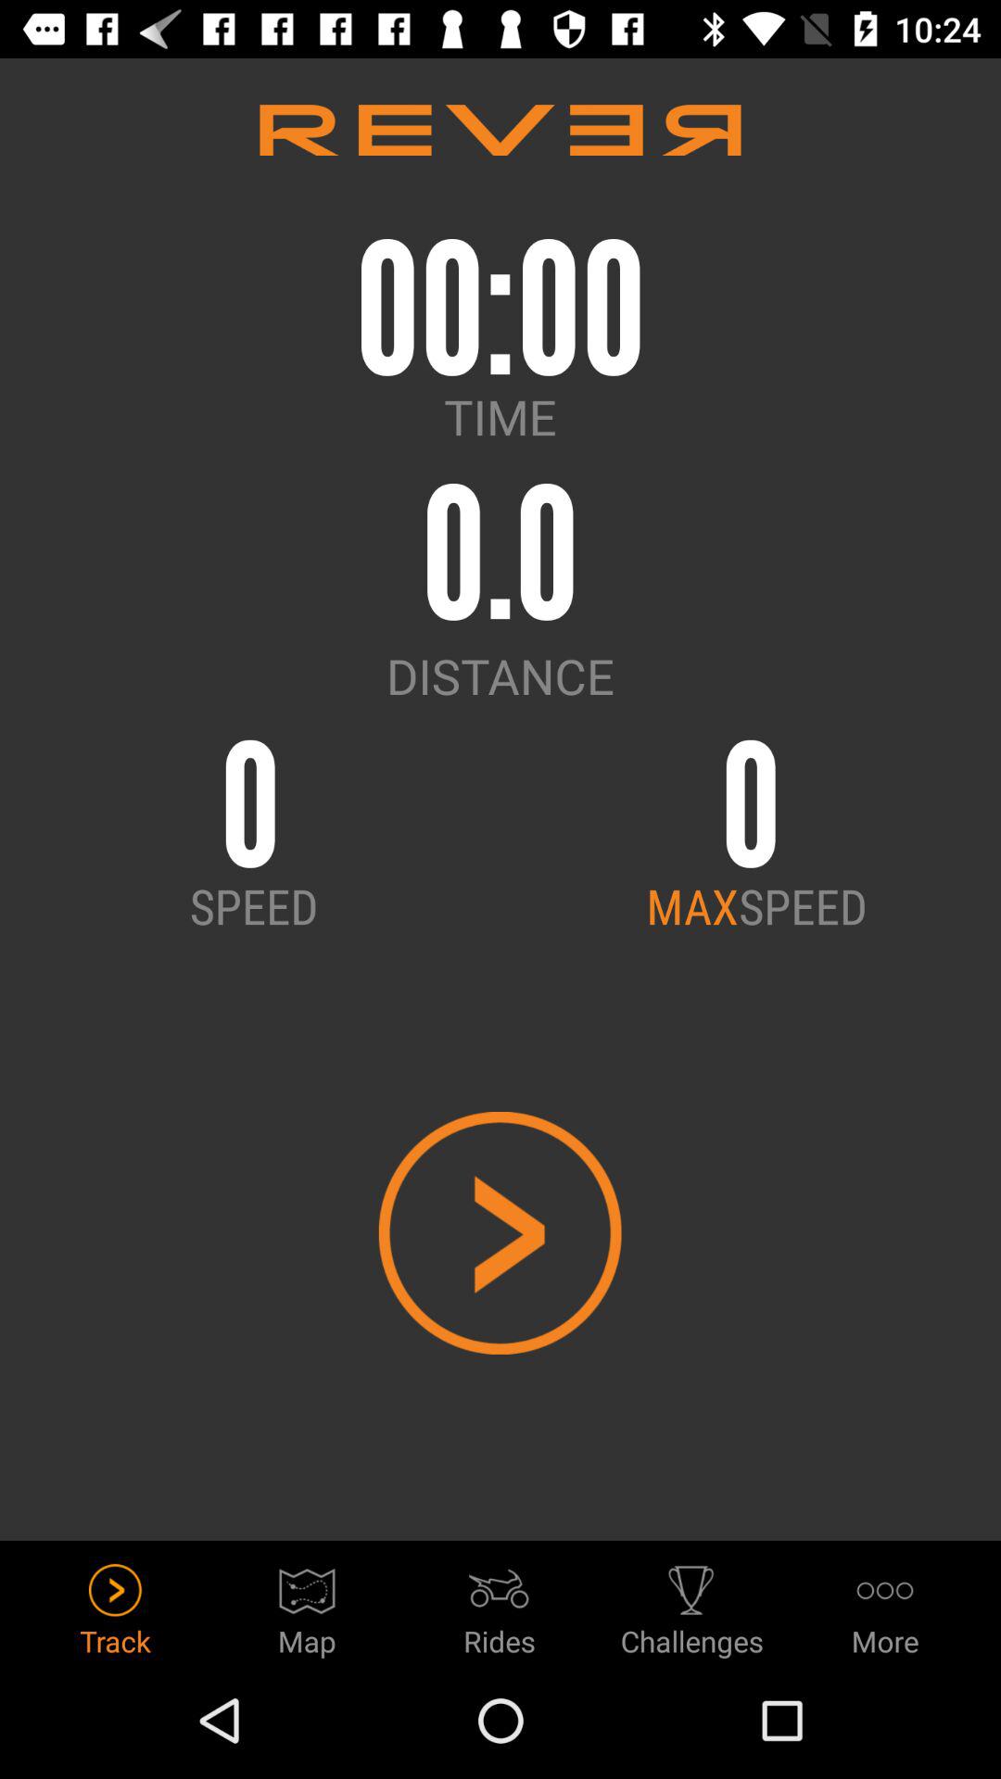  What do you see at coordinates (884, 1605) in the screenshot?
I see `swipe to the more icon` at bounding box center [884, 1605].